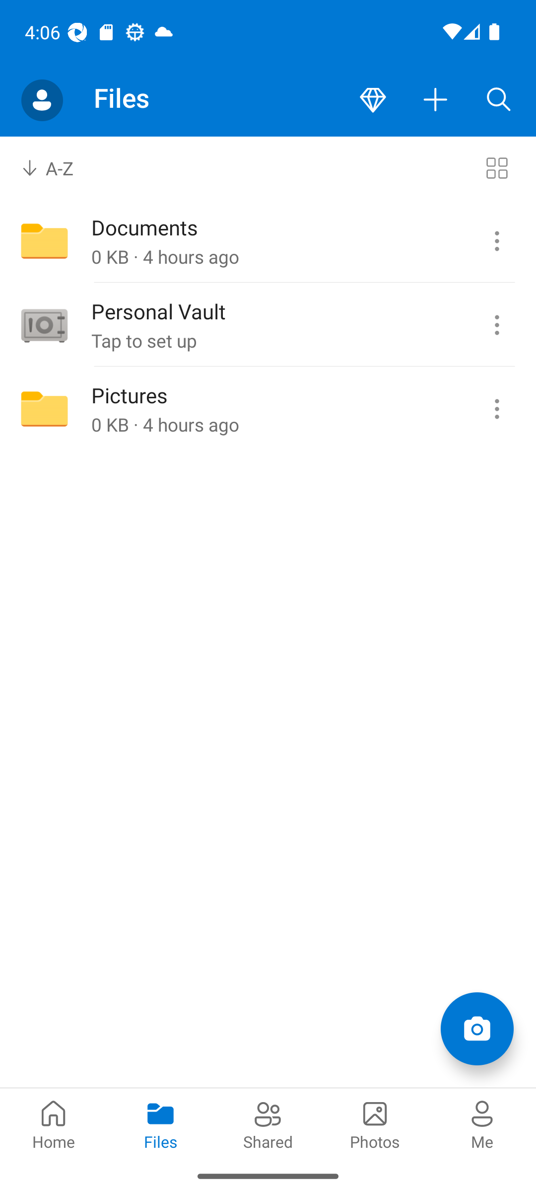 Image resolution: width=536 pixels, height=1192 pixels. I want to click on Switch to tiles view, so click(496, 168).